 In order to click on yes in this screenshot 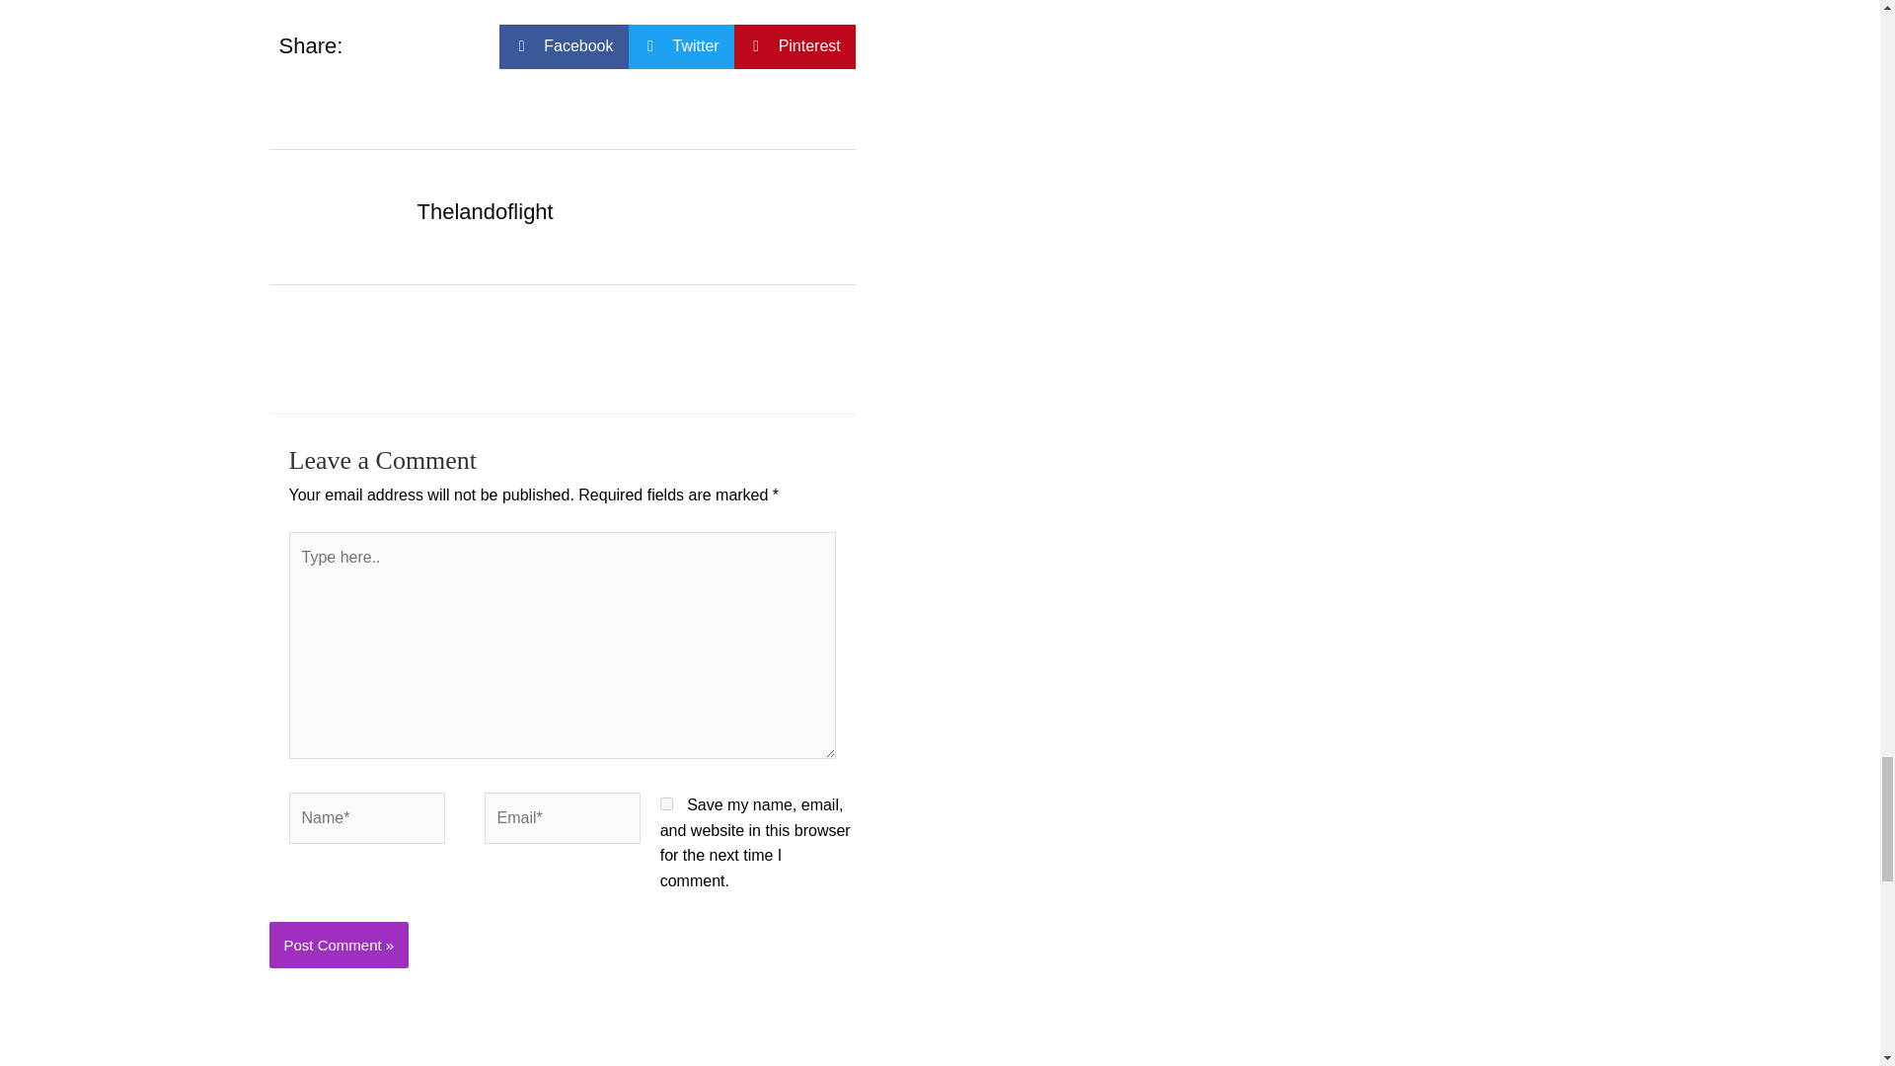, I will do `click(665, 803)`.